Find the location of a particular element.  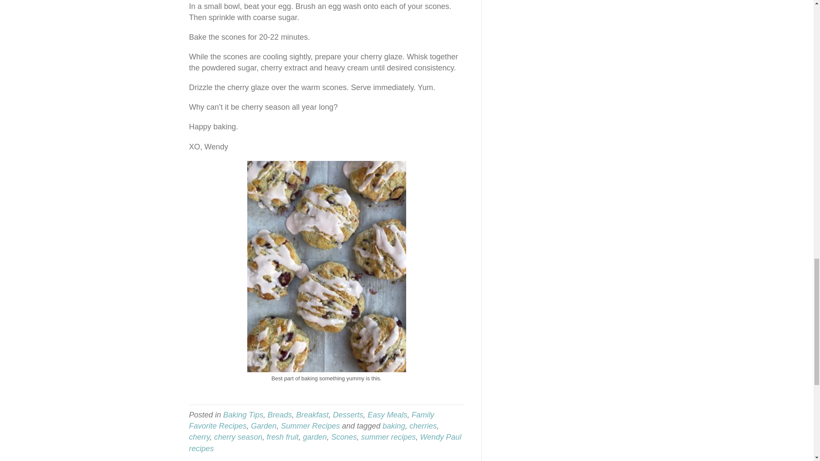

Desserts is located at coordinates (348, 415).